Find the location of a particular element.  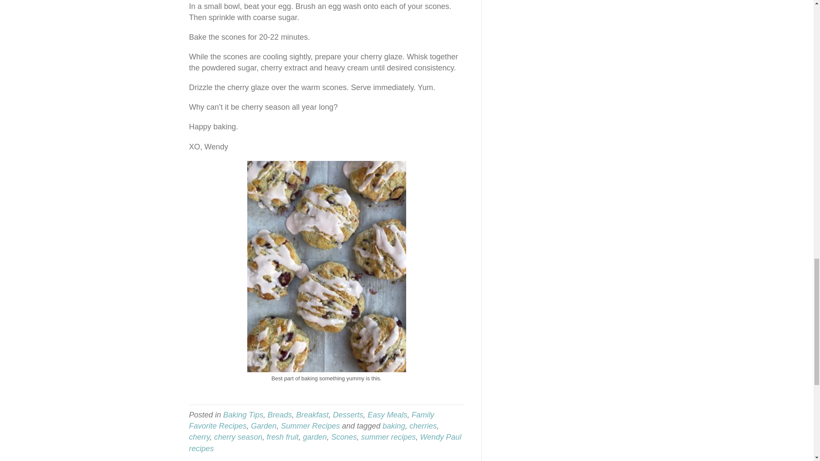

Desserts is located at coordinates (348, 415).